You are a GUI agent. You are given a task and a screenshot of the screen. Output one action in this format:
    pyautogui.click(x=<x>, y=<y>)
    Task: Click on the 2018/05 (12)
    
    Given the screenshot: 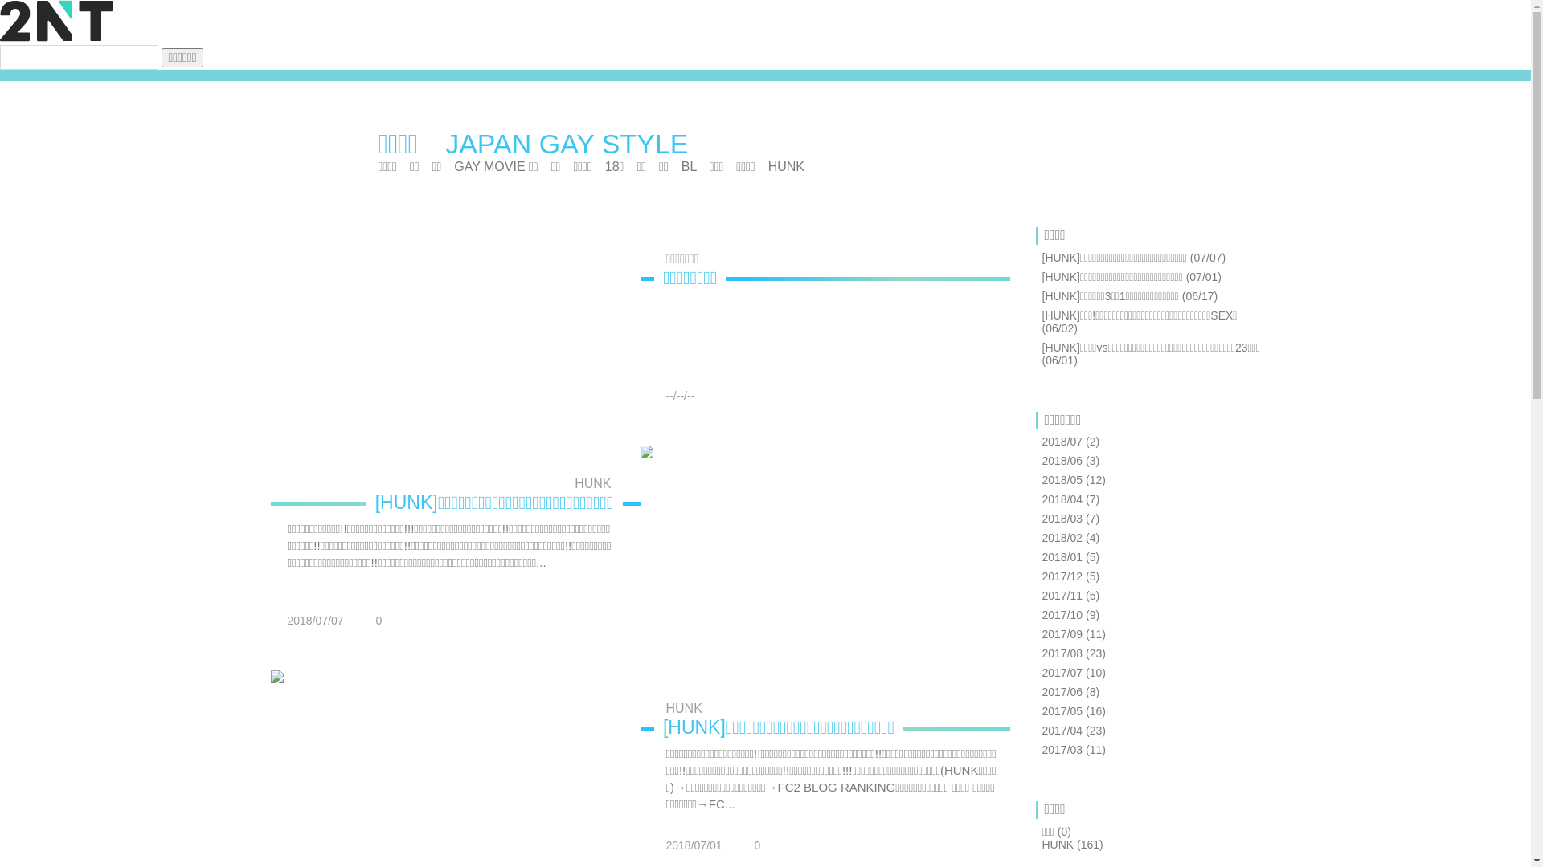 What is the action you would take?
    pyautogui.click(x=1074, y=480)
    